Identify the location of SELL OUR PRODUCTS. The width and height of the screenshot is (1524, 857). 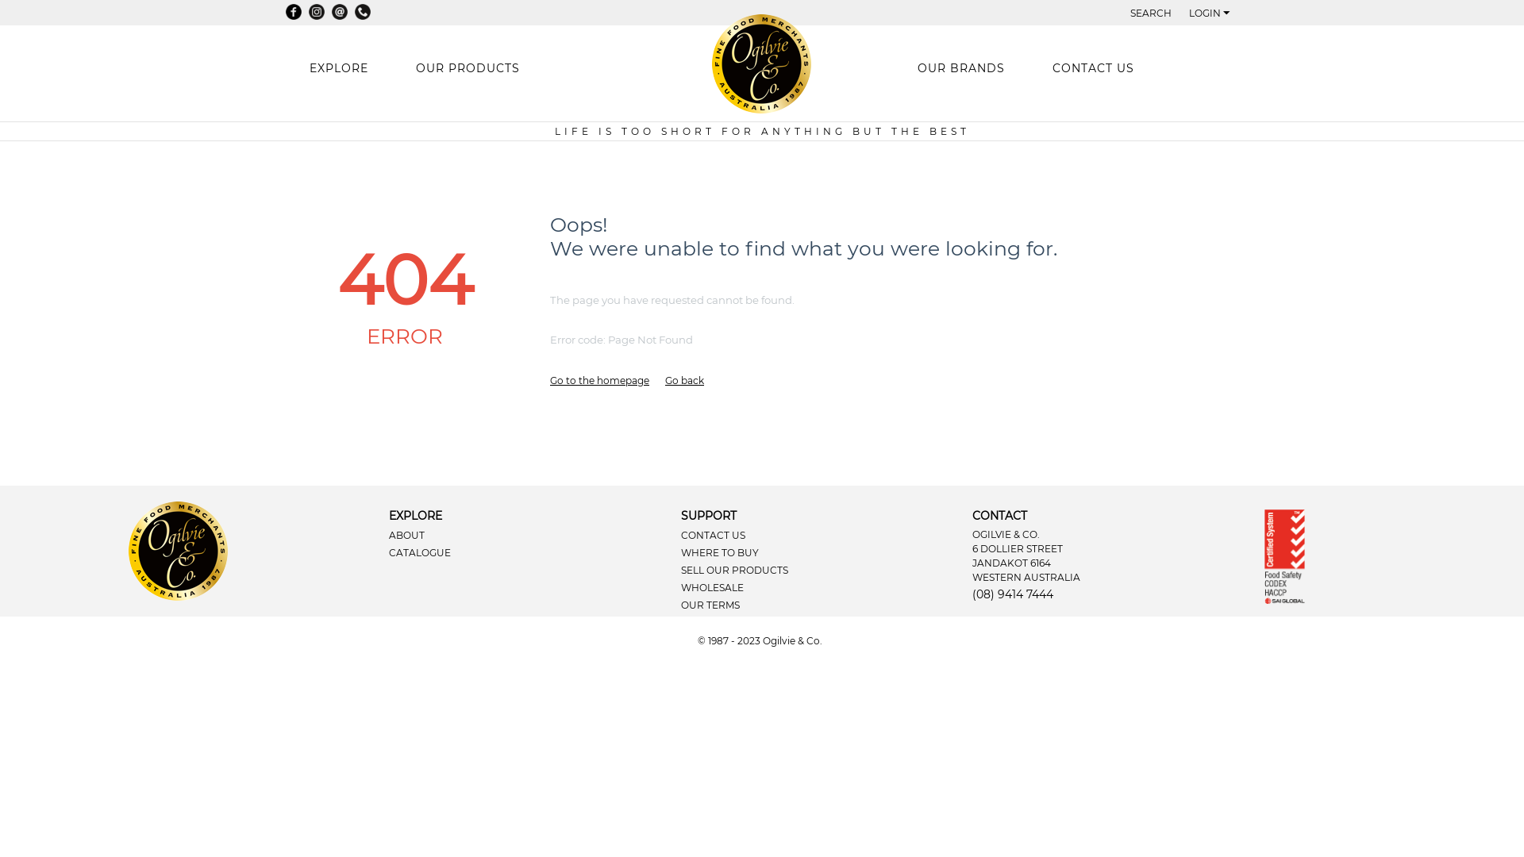
(735, 570).